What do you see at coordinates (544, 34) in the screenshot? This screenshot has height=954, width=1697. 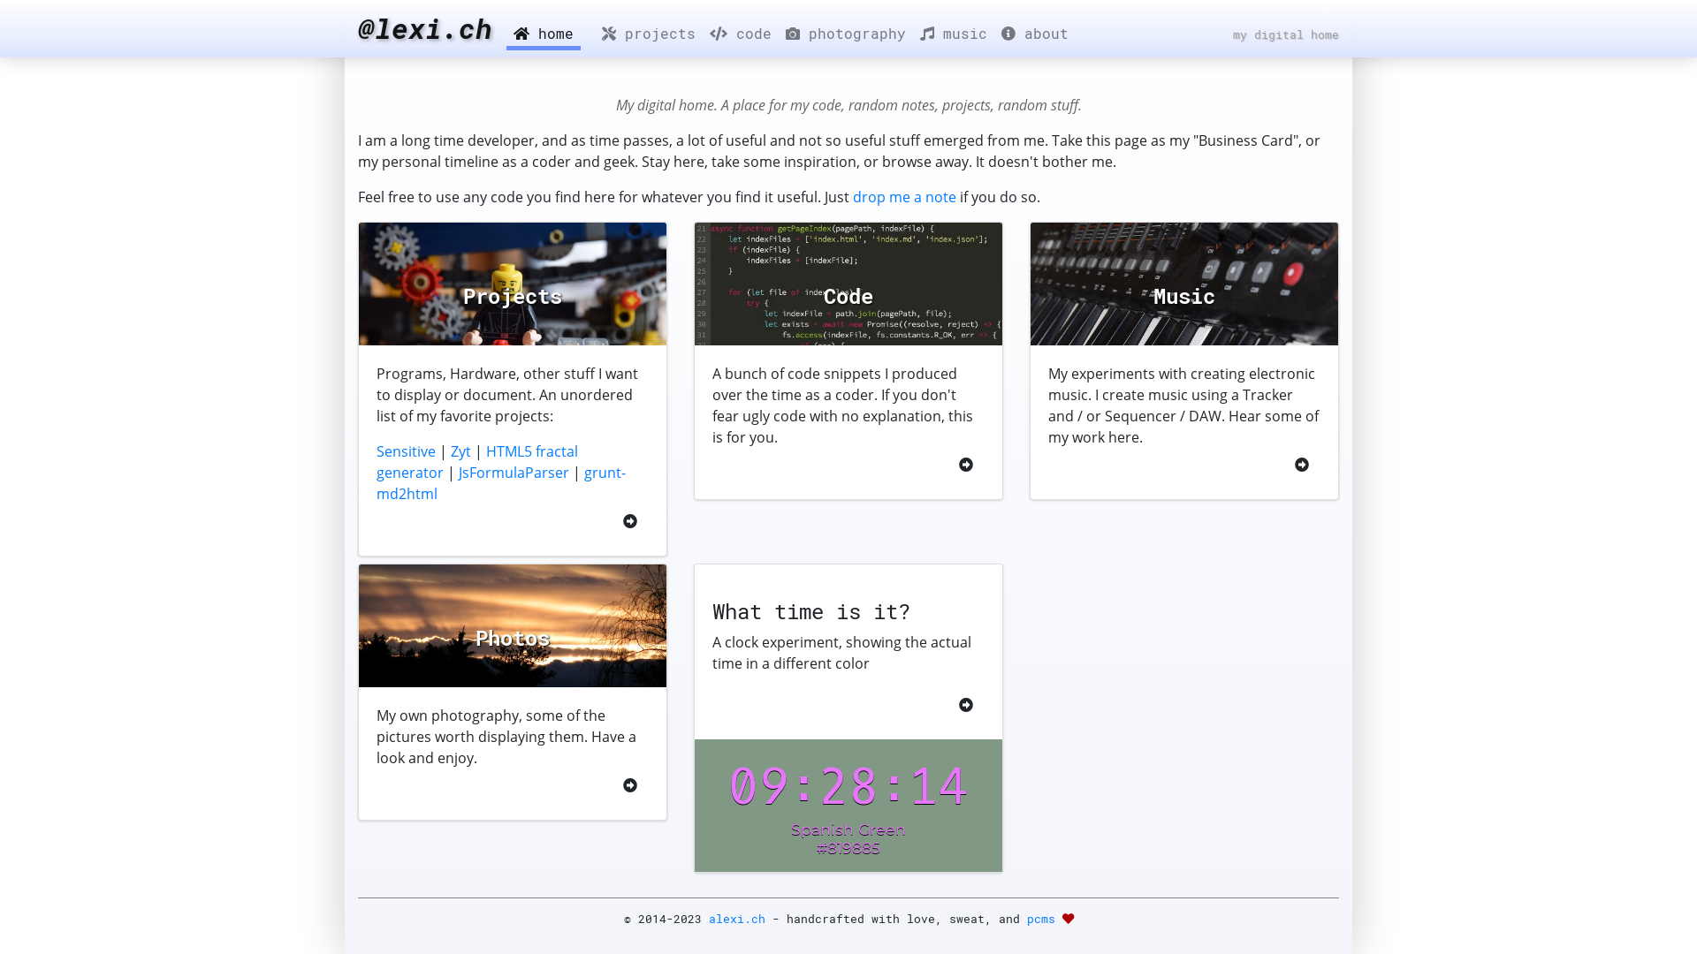 I see `home` at bounding box center [544, 34].